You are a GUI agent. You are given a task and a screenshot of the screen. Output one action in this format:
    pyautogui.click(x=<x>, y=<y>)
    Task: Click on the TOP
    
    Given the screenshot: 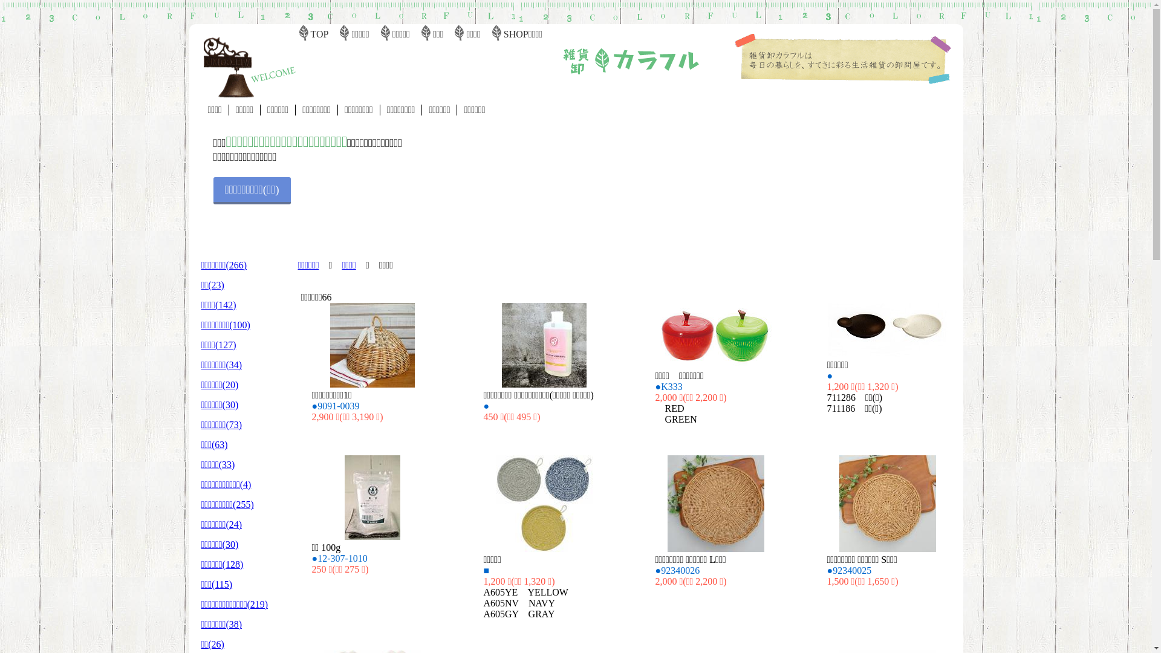 What is the action you would take?
    pyautogui.click(x=320, y=34)
    